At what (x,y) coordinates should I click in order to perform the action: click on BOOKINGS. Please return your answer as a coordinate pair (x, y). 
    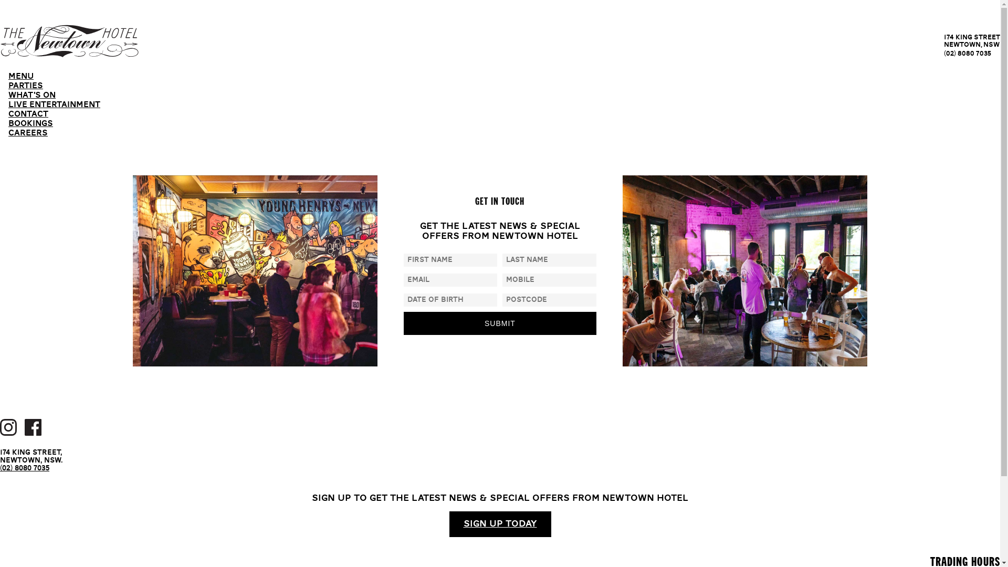
    Looking at the image, I should click on (30, 124).